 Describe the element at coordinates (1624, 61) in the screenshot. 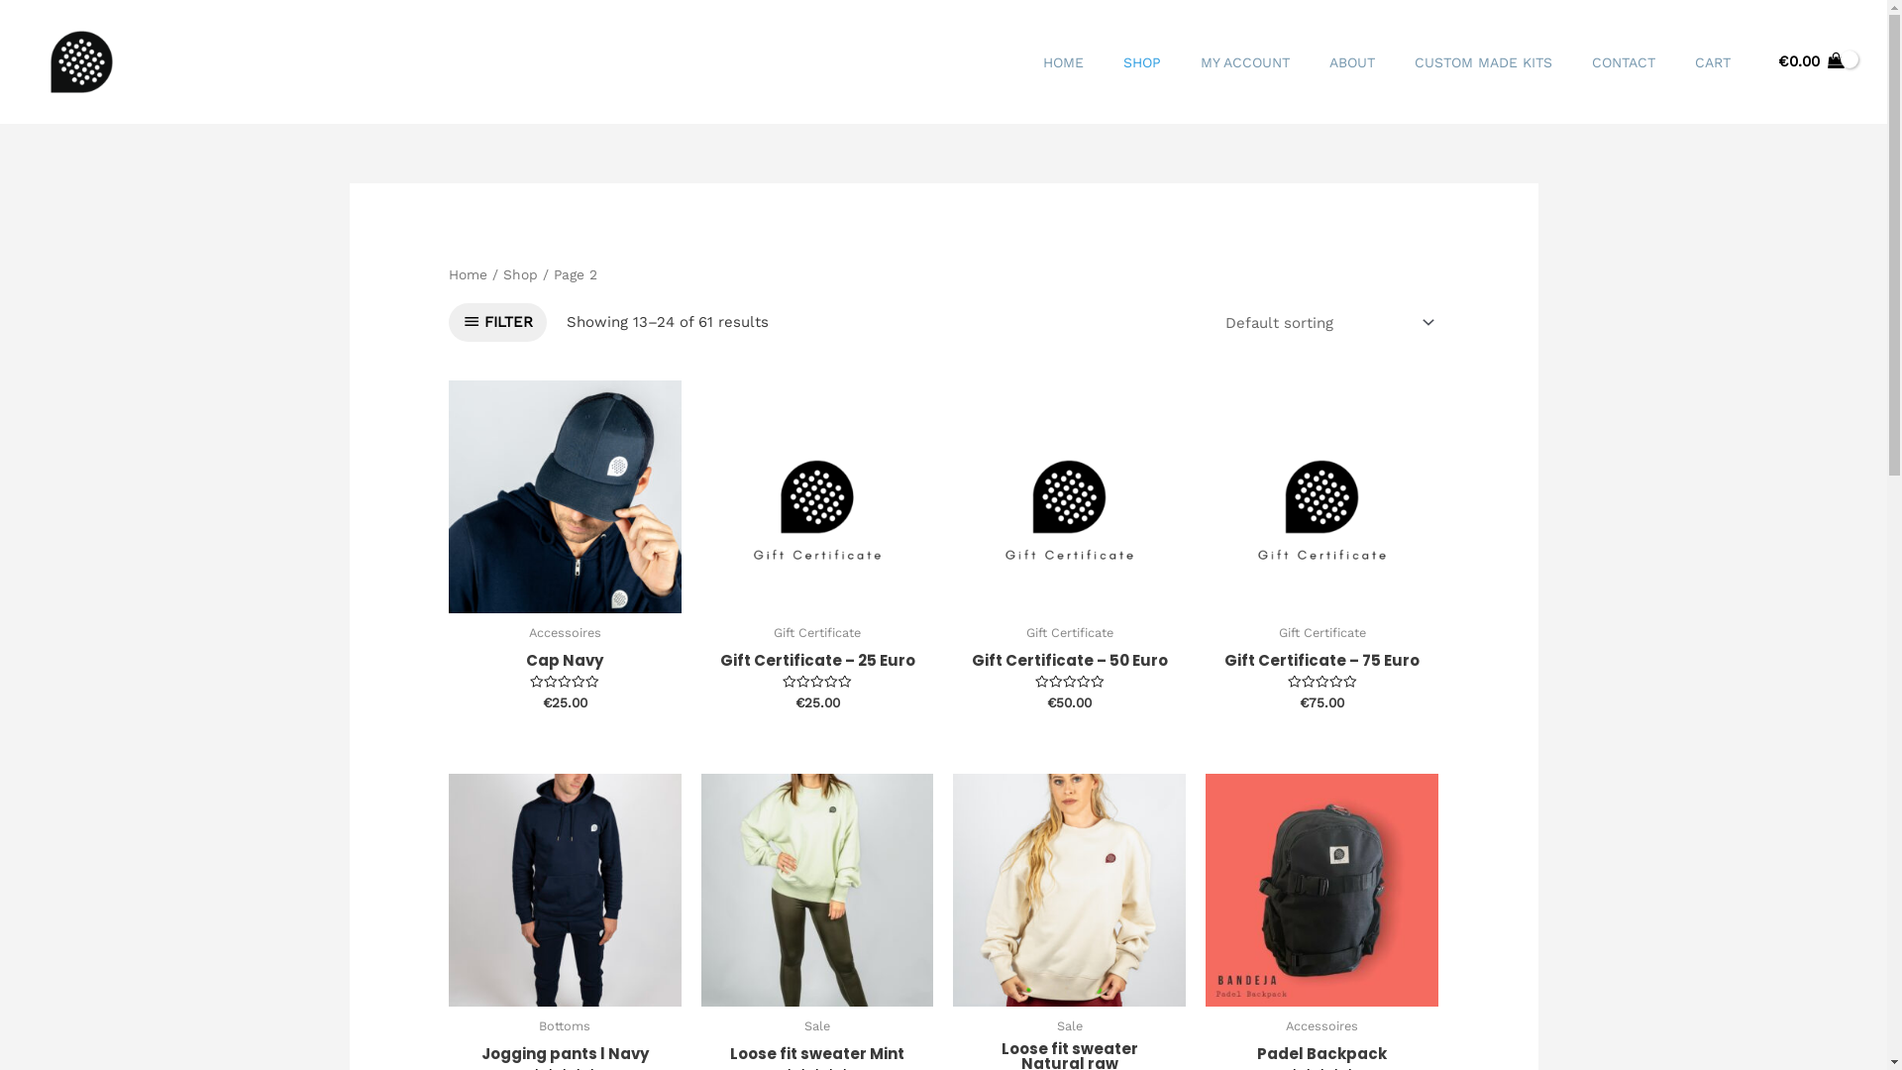

I see `CONTACT` at that location.